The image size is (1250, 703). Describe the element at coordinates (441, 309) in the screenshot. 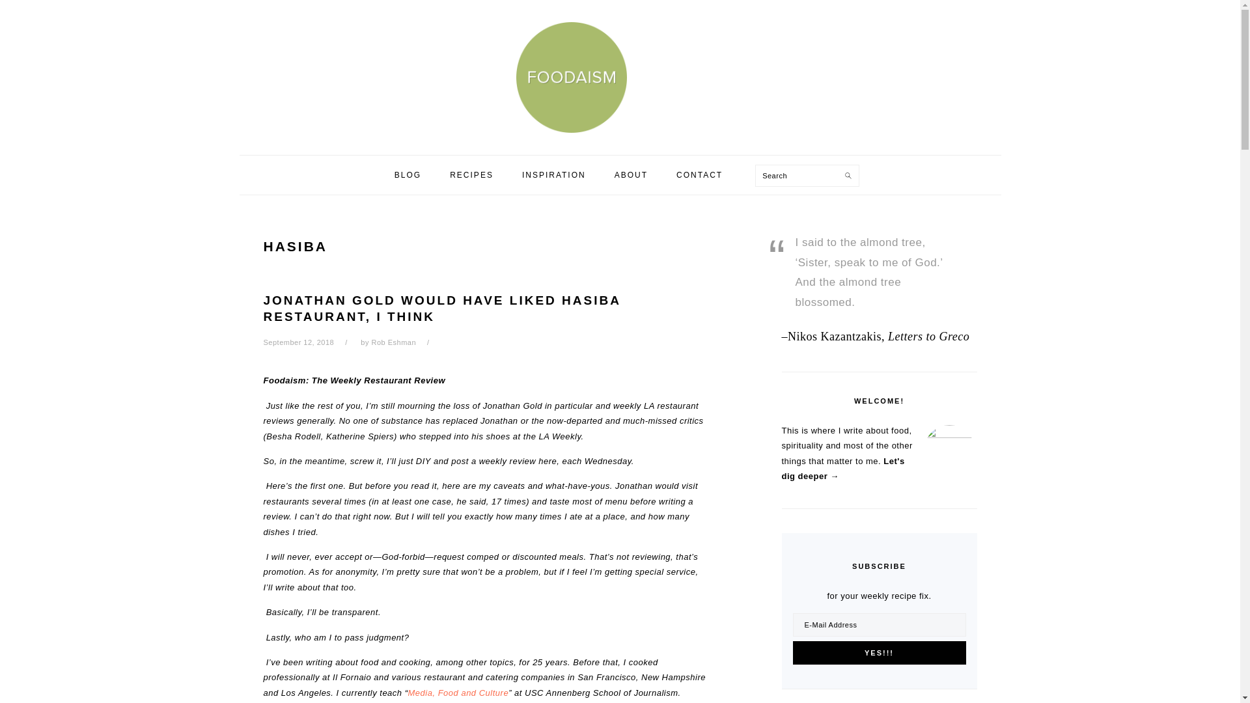

I see `JONATHAN GOLD WOULD HAVE LIKED HASIBA RESTAURANT, I THINK` at that location.